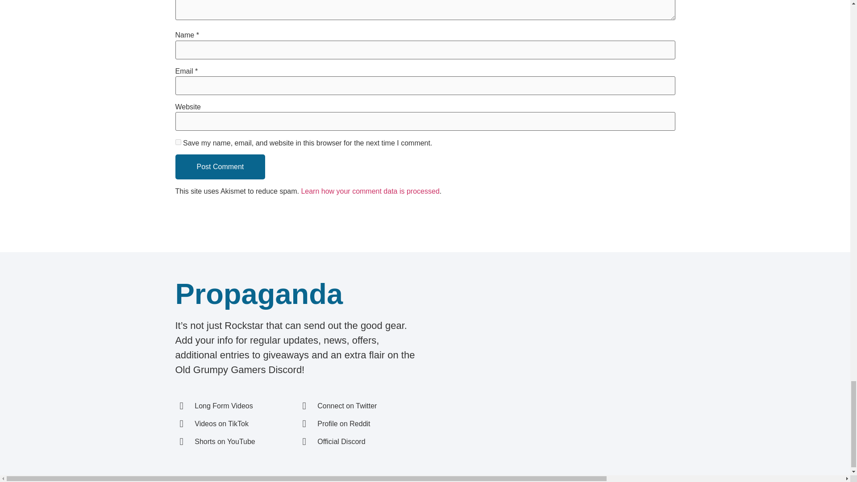  What do you see at coordinates (178, 142) in the screenshot?
I see `yes` at bounding box center [178, 142].